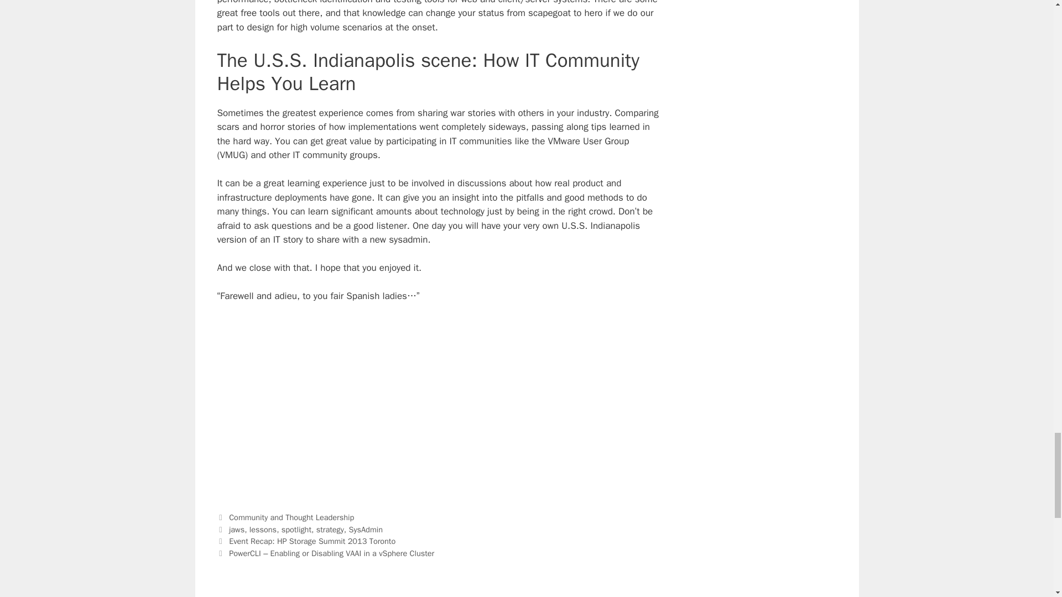 This screenshot has width=1062, height=597. Describe the element at coordinates (312, 541) in the screenshot. I see `Event Recap: HP Storage Summit 2013 Toronto` at that location.